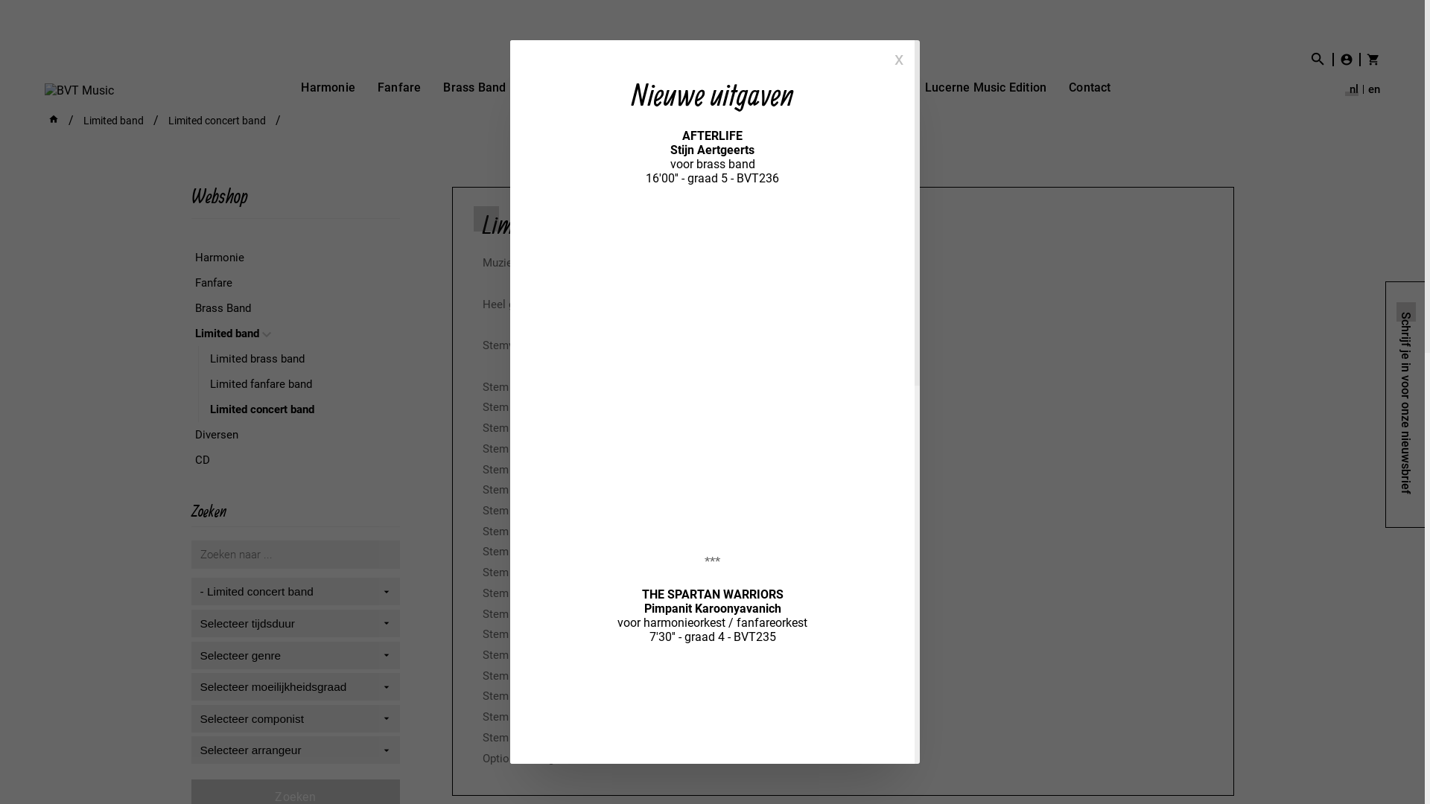 The width and height of the screenshot is (1430, 804). Describe the element at coordinates (474, 87) in the screenshot. I see `Brass Band` at that location.